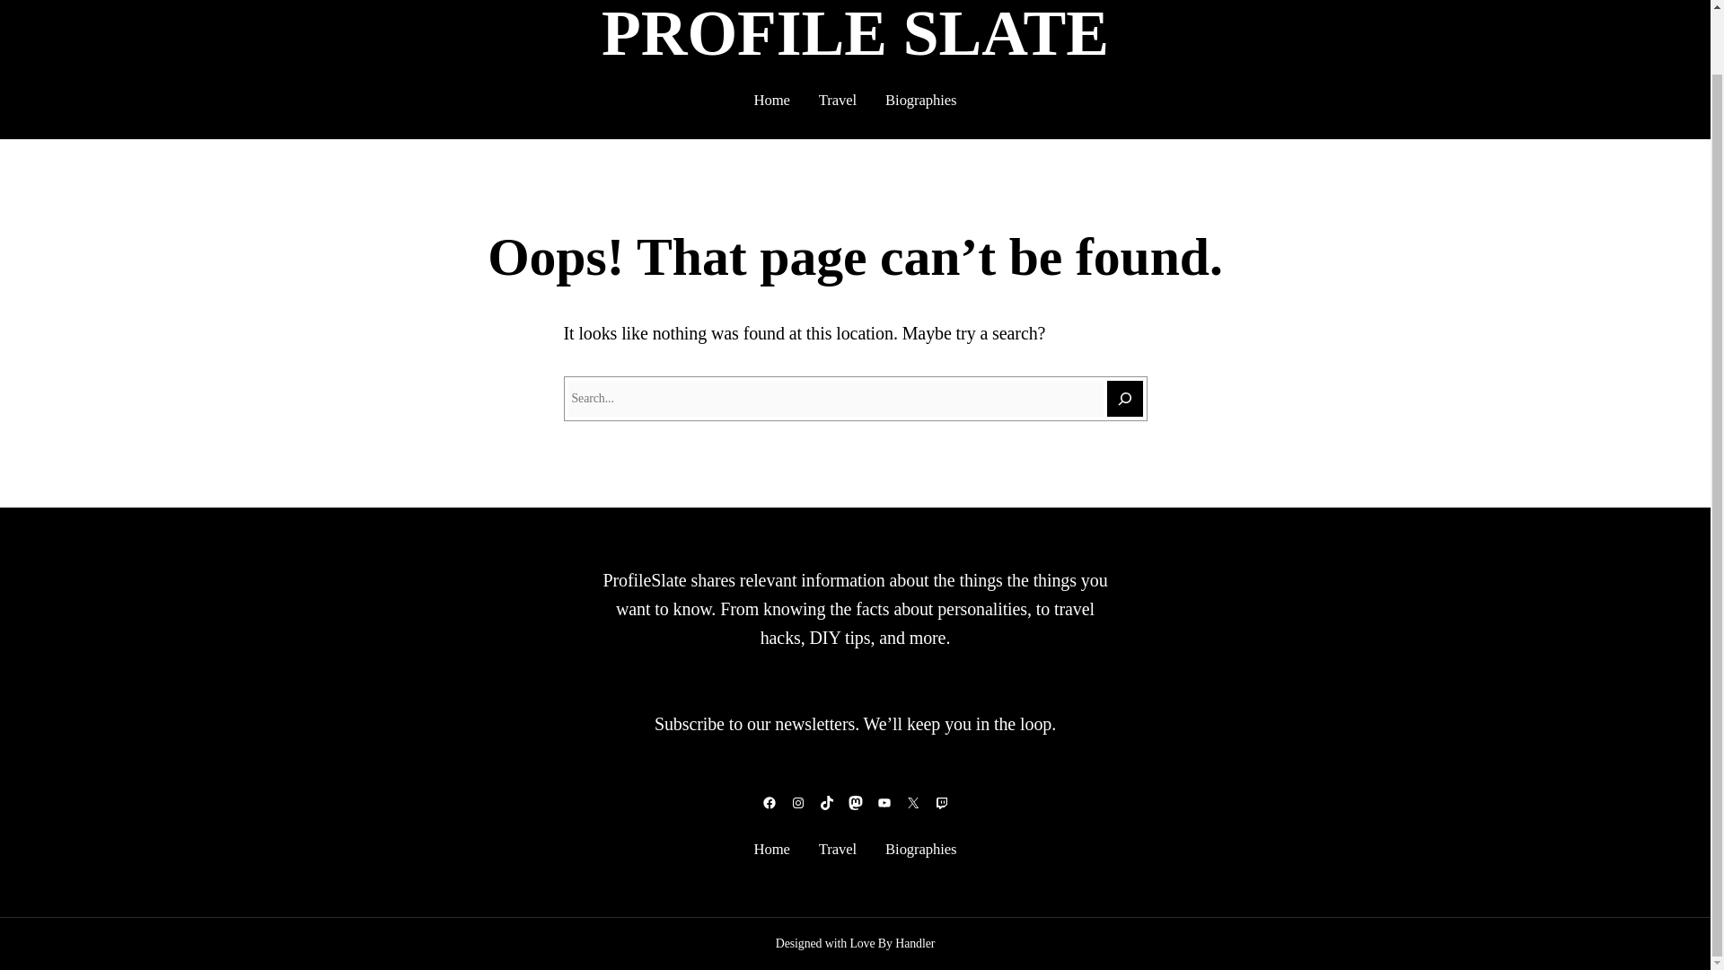 The height and width of the screenshot is (970, 1724). What do you see at coordinates (772, 101) in the screenshot?
I see `Home` at bounding box center [772, 101].